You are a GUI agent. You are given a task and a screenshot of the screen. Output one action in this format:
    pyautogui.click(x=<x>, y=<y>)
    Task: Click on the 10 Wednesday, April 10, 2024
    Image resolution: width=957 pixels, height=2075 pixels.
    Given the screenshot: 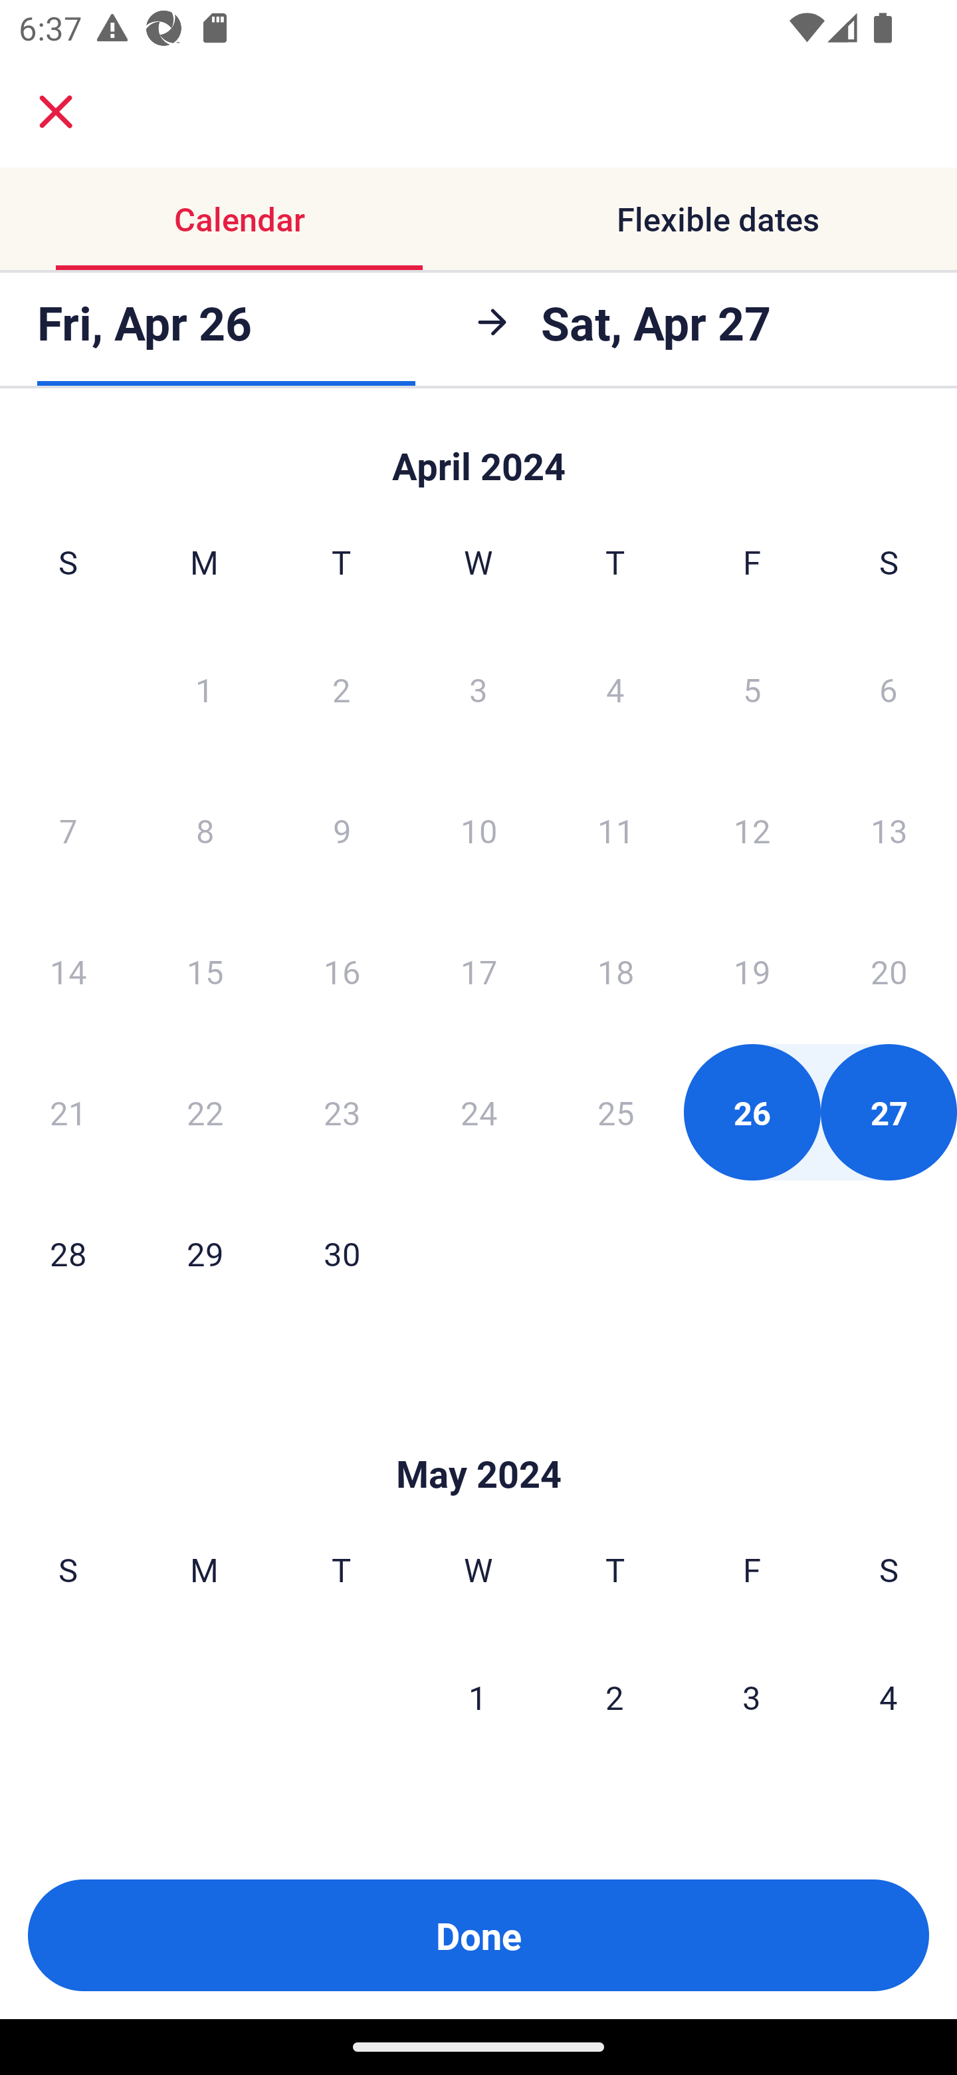 What is the action you would take?
    pyautogui.click(x=478, y=830)
    